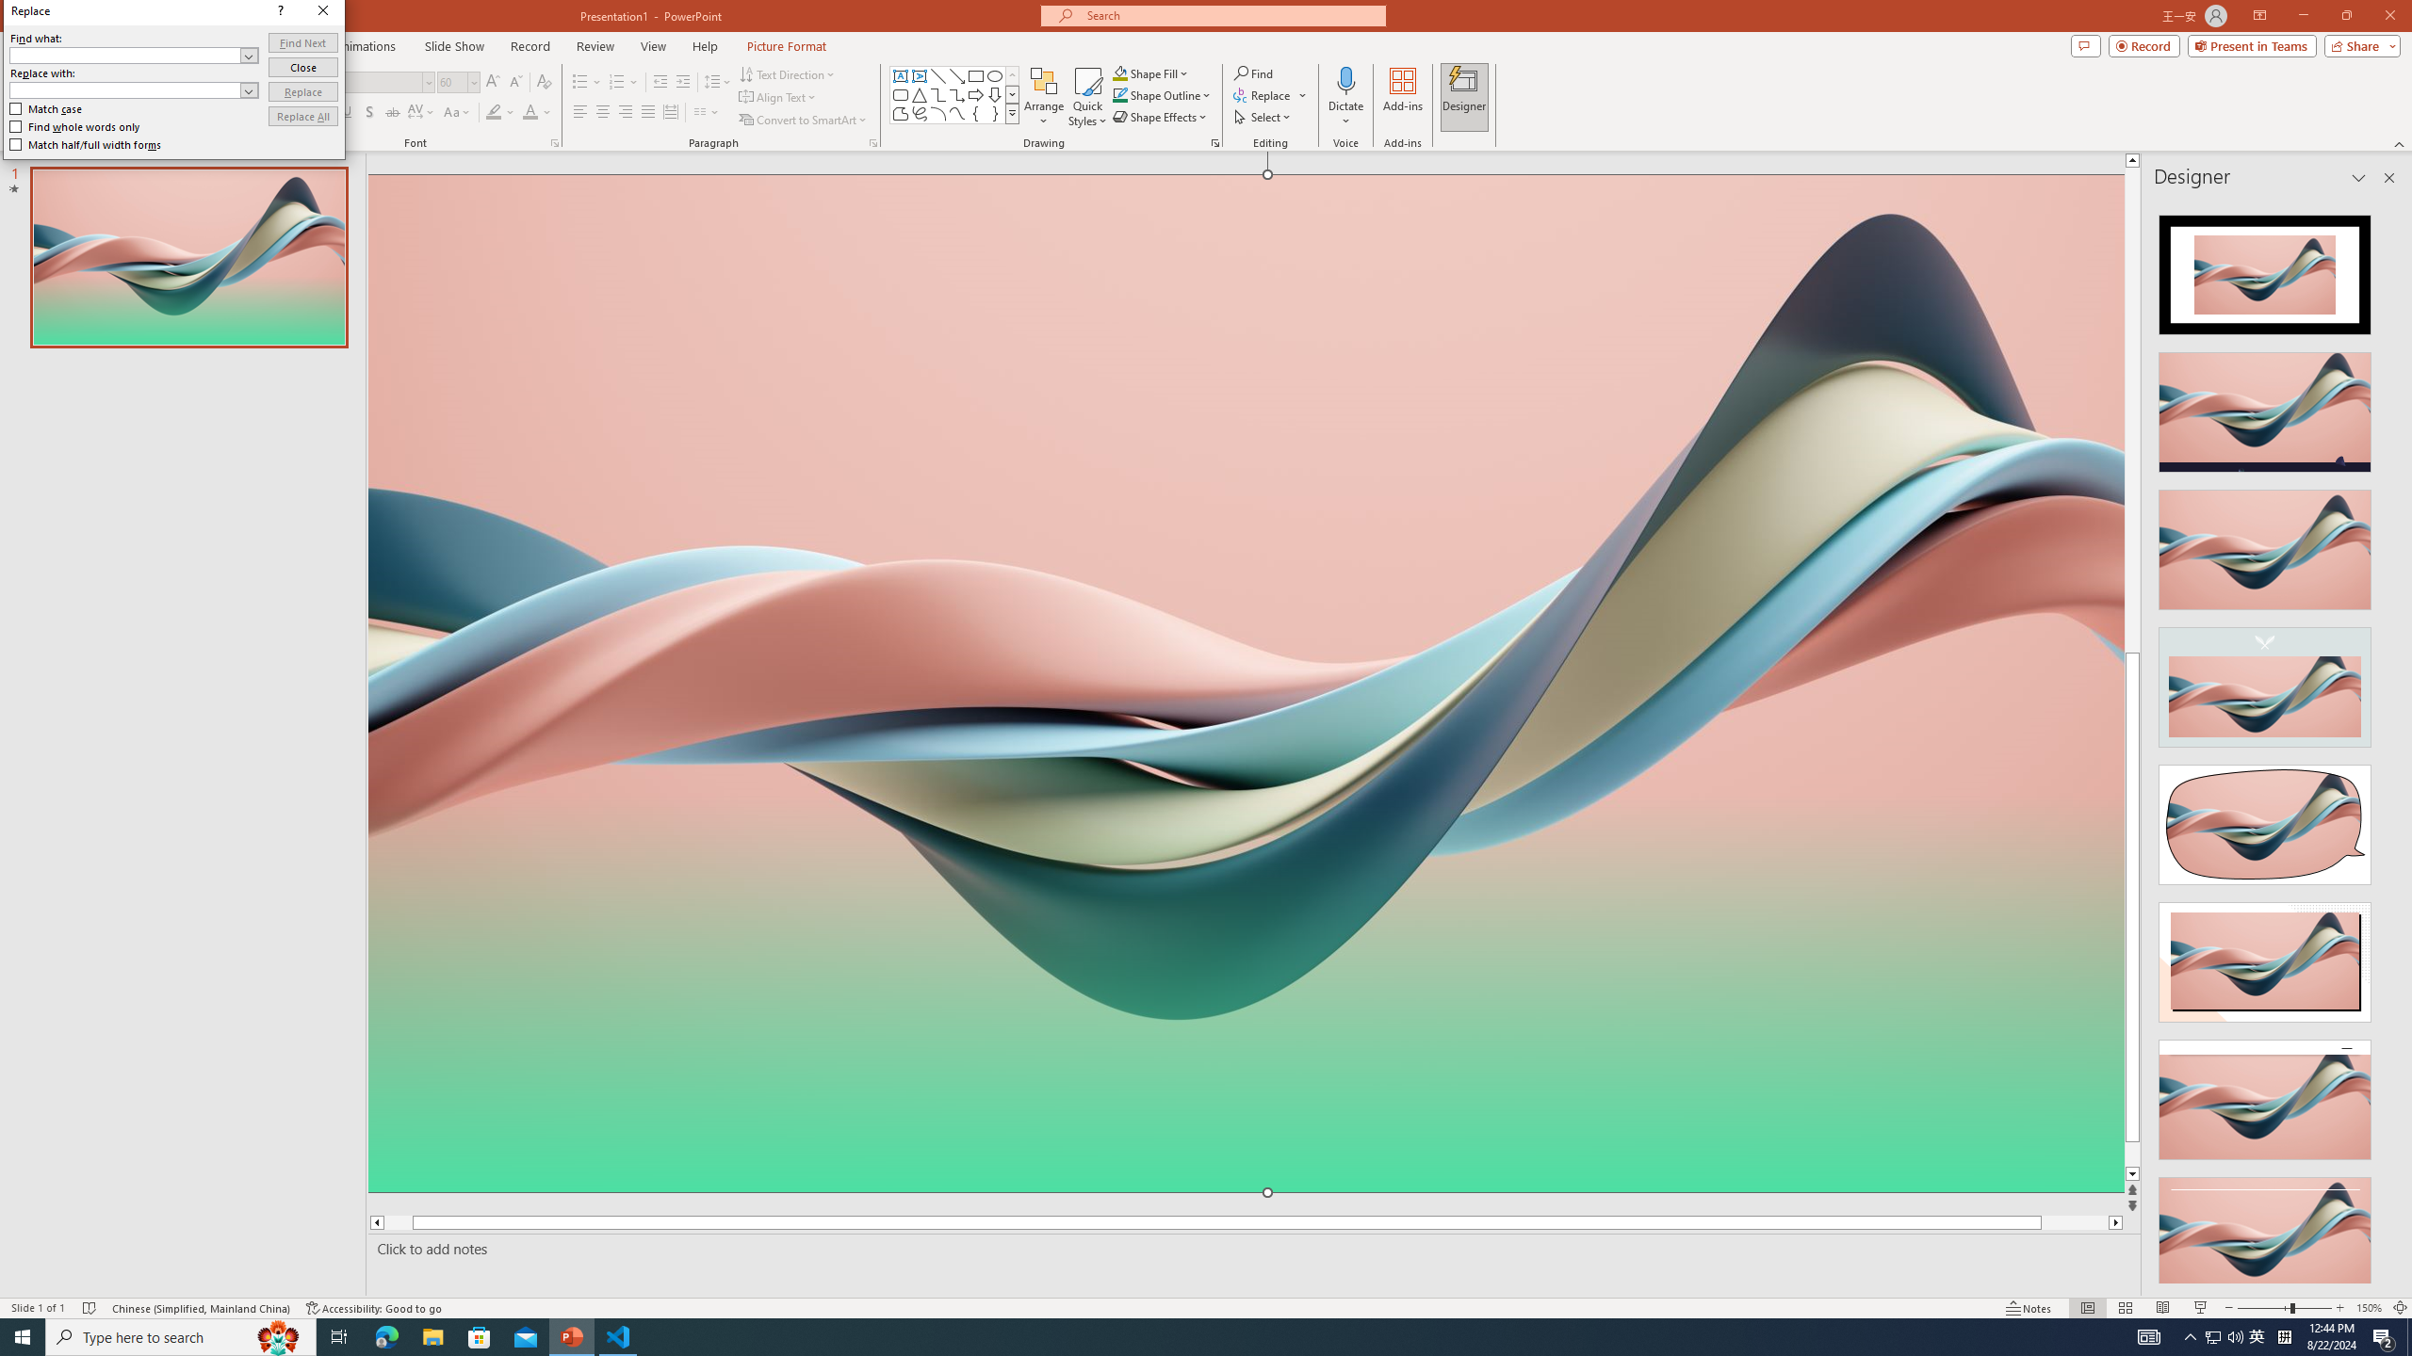  I want to click on Find what, so click(1250, 508).